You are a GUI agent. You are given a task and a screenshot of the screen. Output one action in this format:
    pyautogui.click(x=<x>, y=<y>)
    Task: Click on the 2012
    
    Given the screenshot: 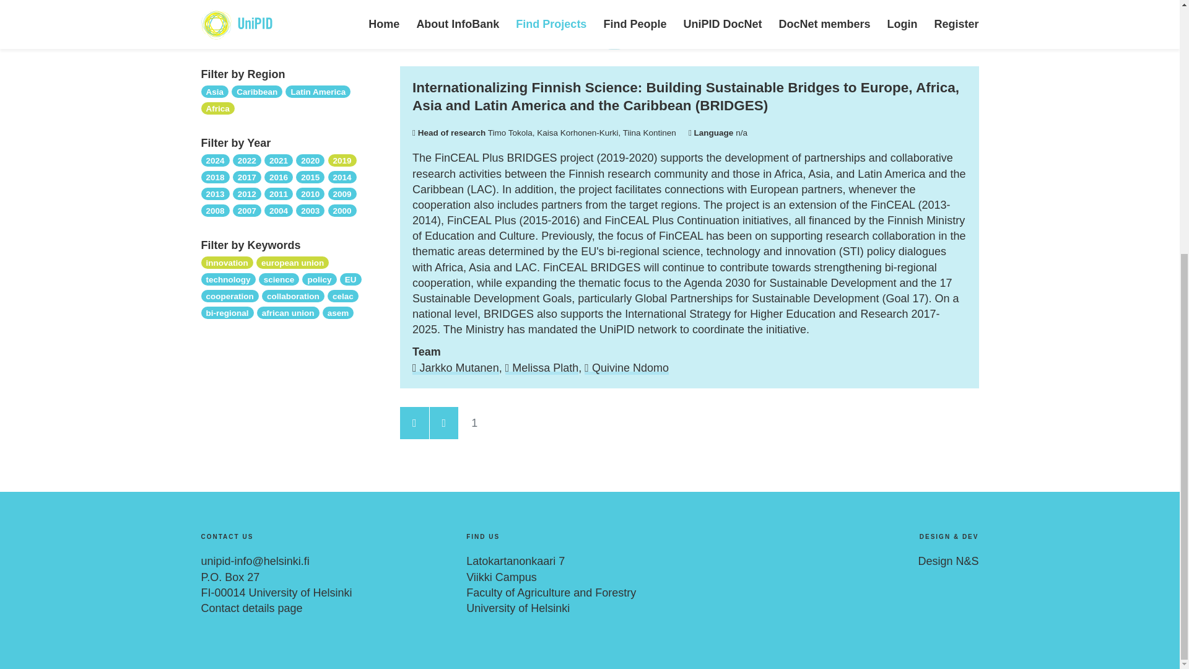 What is the action you would take?
    pyautogui.click(x=247, y=193)
    